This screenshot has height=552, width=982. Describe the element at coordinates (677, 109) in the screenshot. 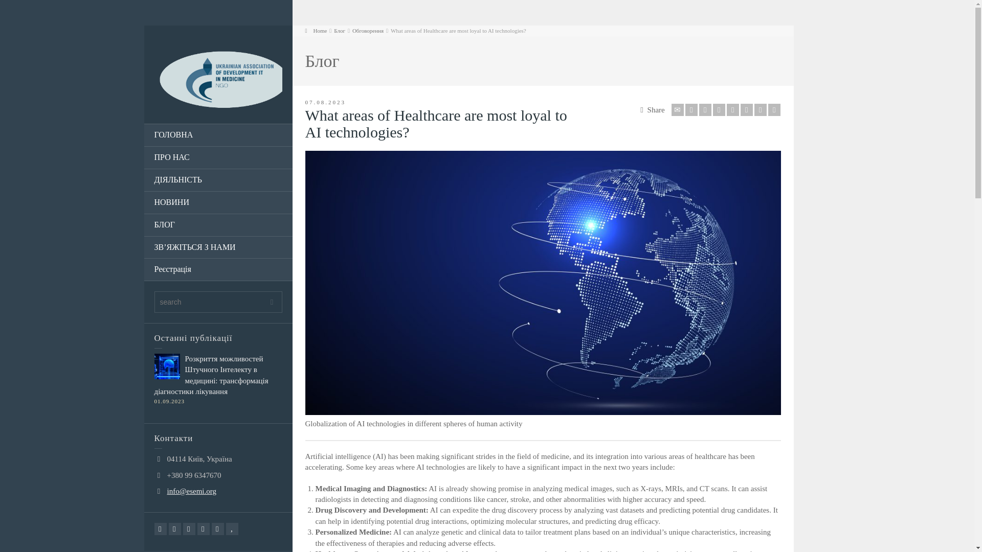

I see `Email` at that location.